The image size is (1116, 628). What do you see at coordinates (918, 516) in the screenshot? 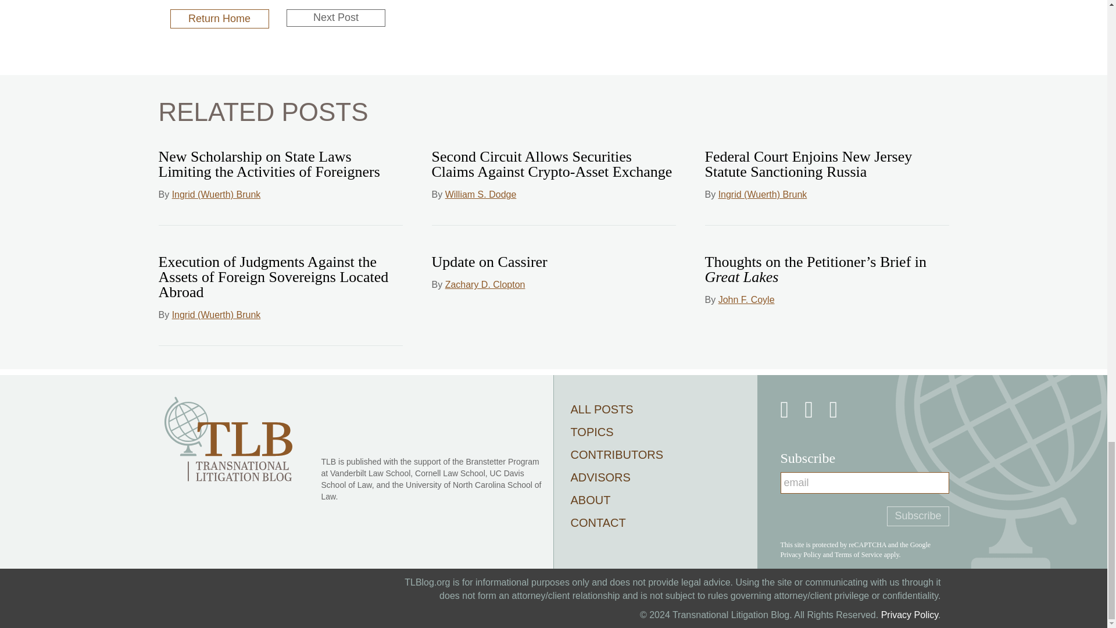
I see `Subscribe` at bounding box center [918, 516].